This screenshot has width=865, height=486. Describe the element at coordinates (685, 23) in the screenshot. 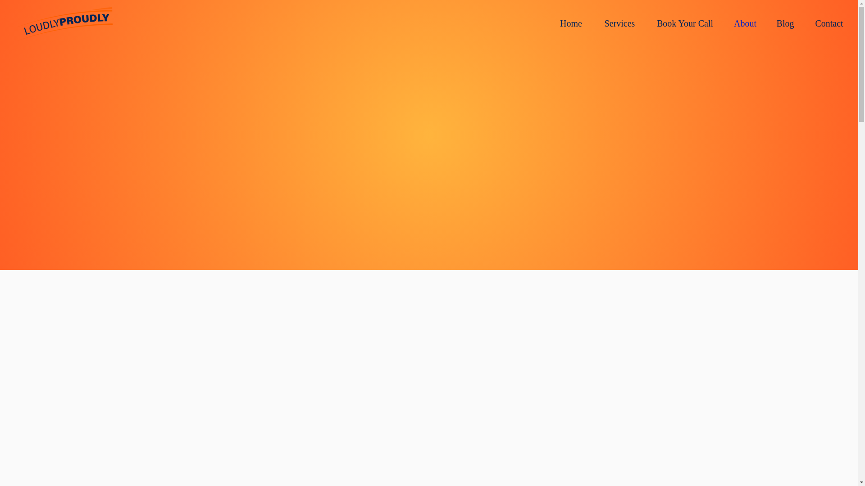

I see `Book Your Call` at that location.